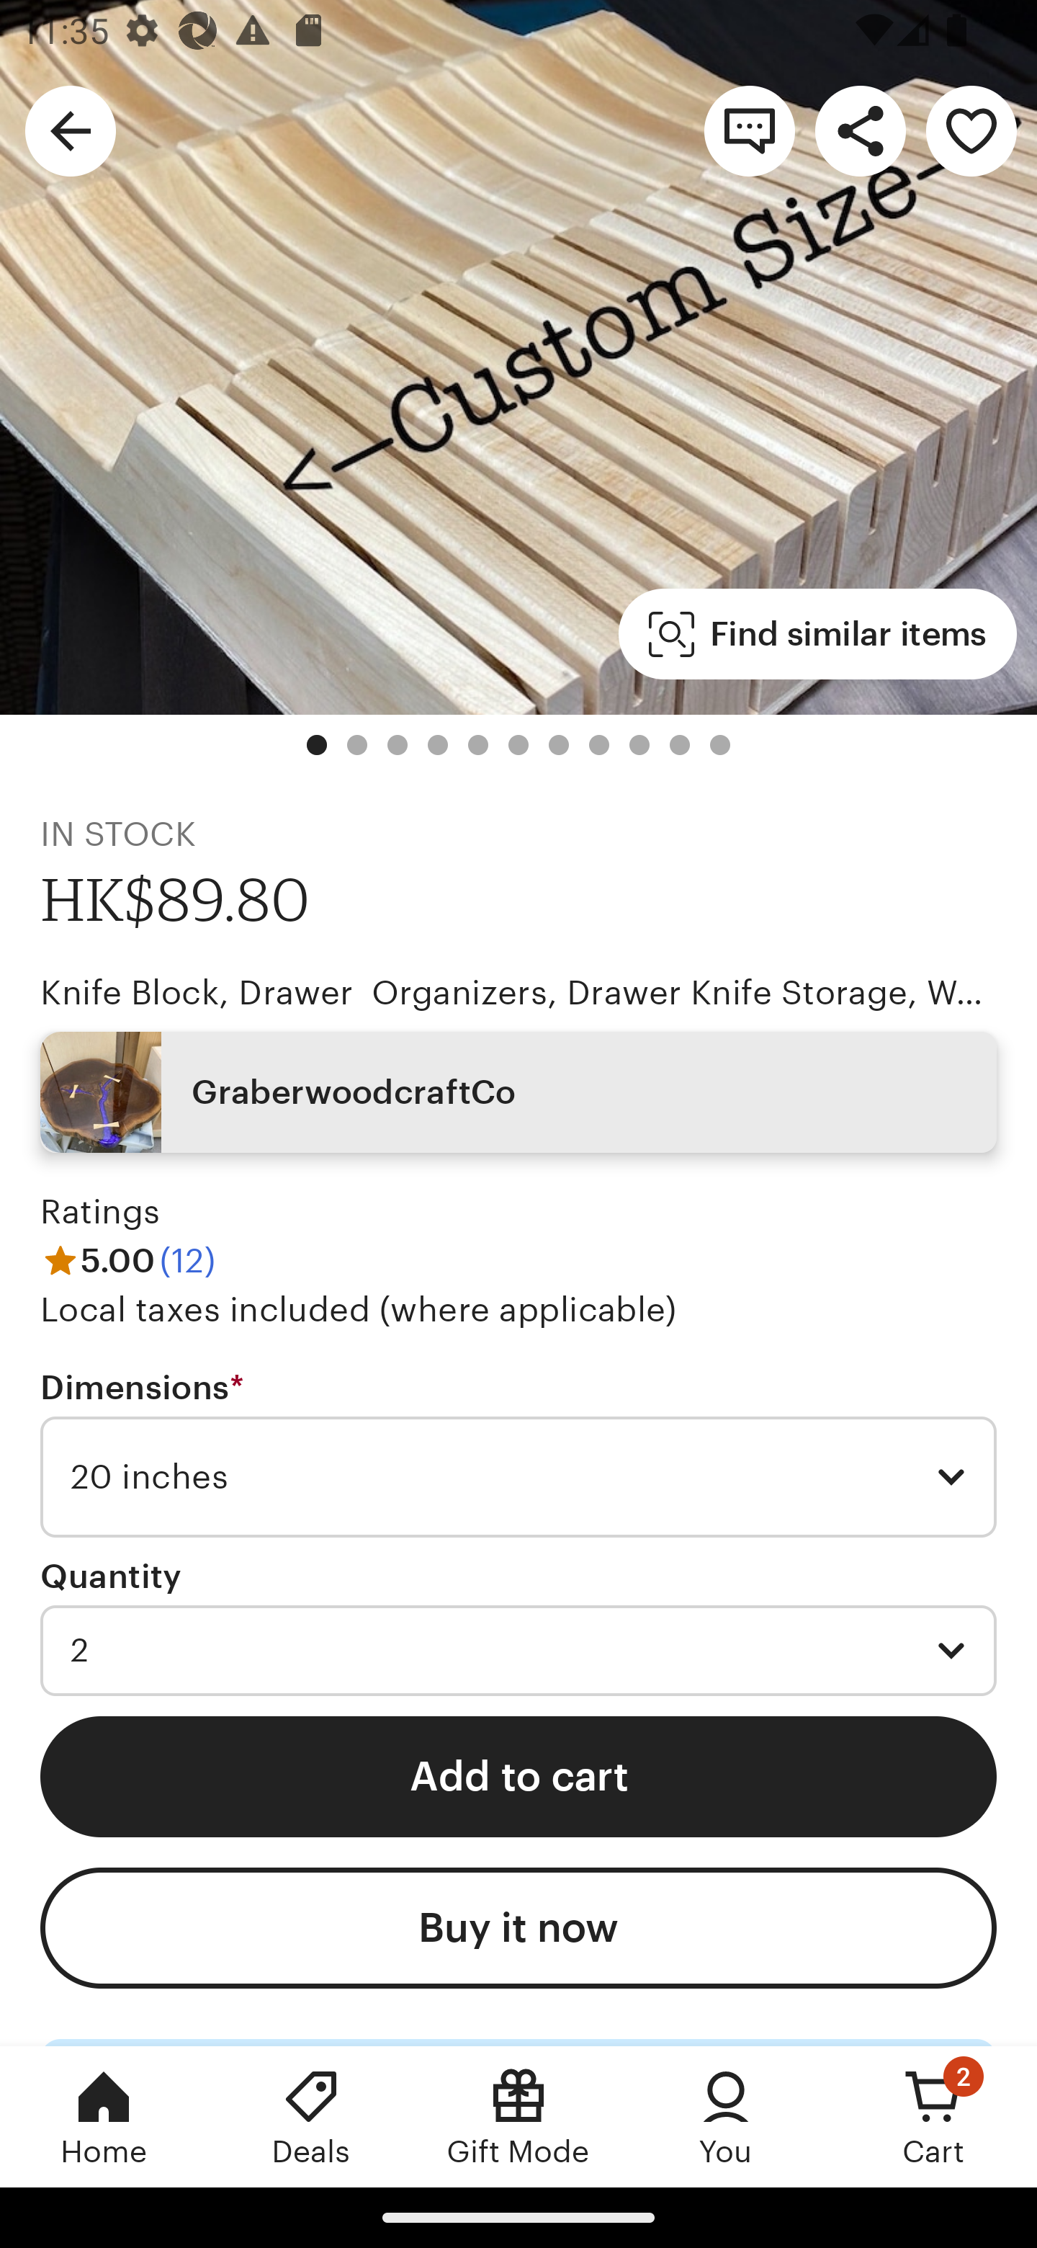 This screenshot has width=1037, height=2248. I want to click on Navigate up, so click(71, 130).